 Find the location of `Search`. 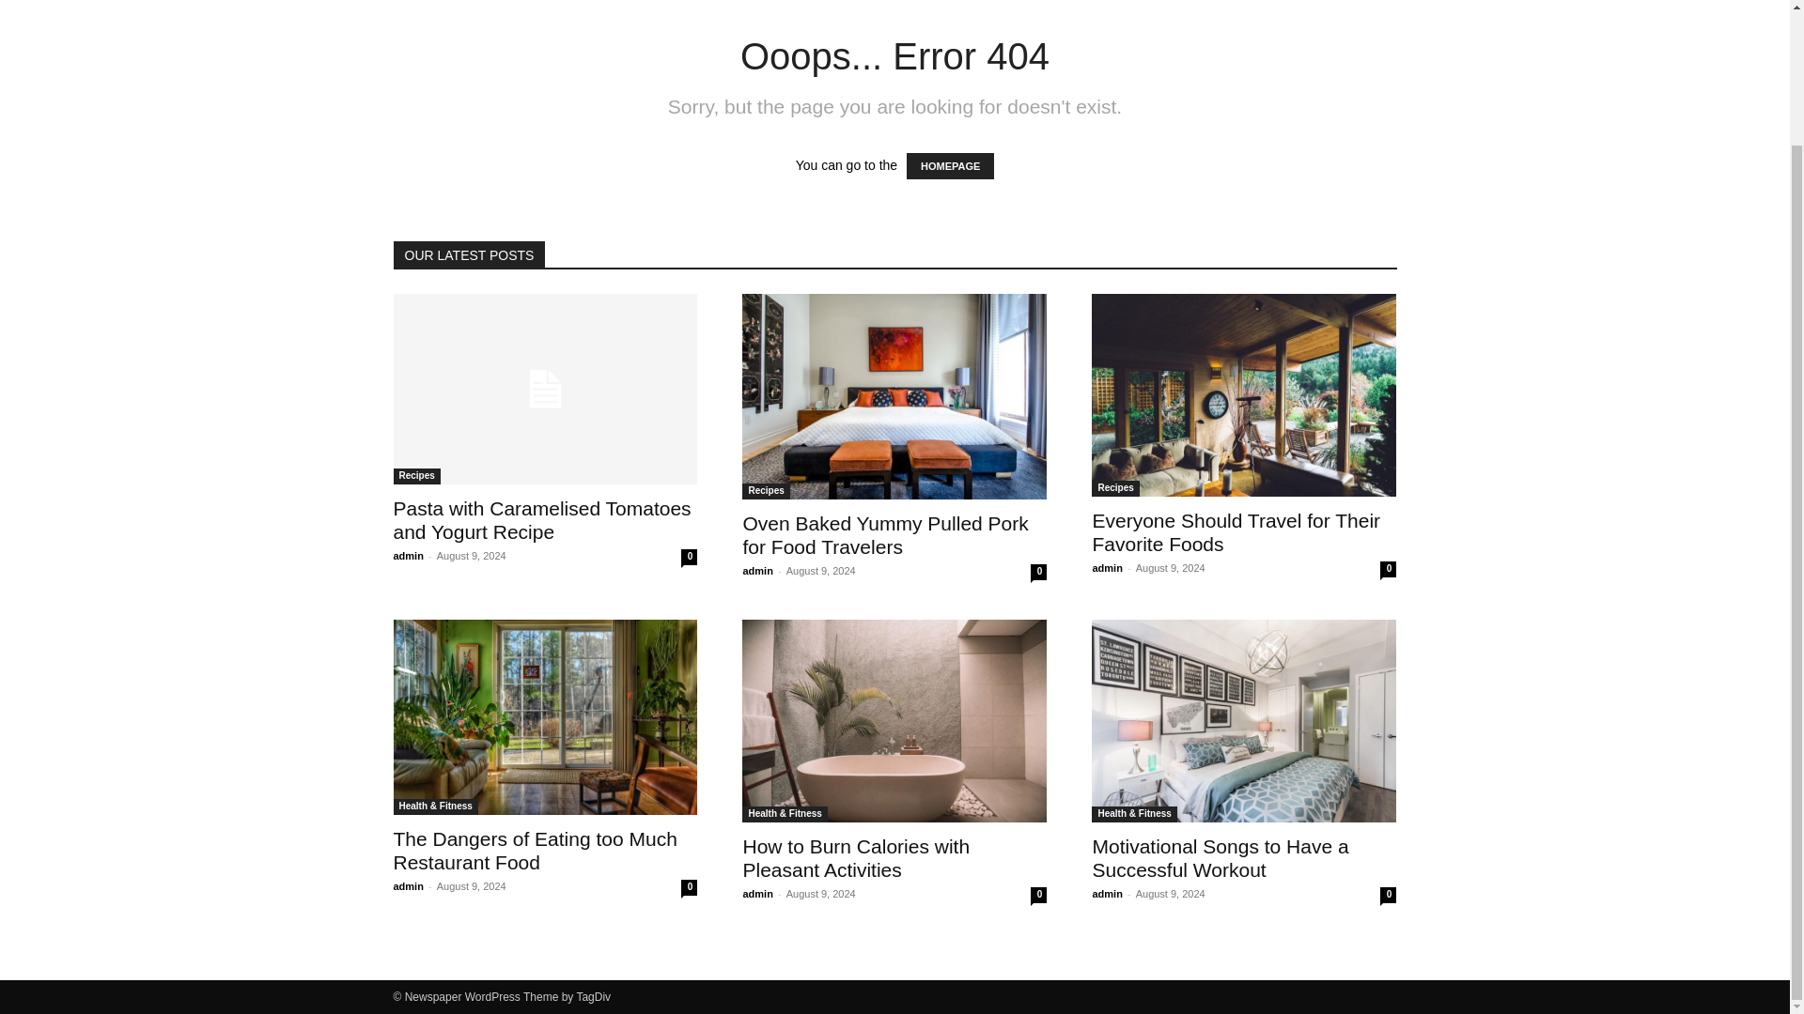

Search is located at coordinates (1344, 64).